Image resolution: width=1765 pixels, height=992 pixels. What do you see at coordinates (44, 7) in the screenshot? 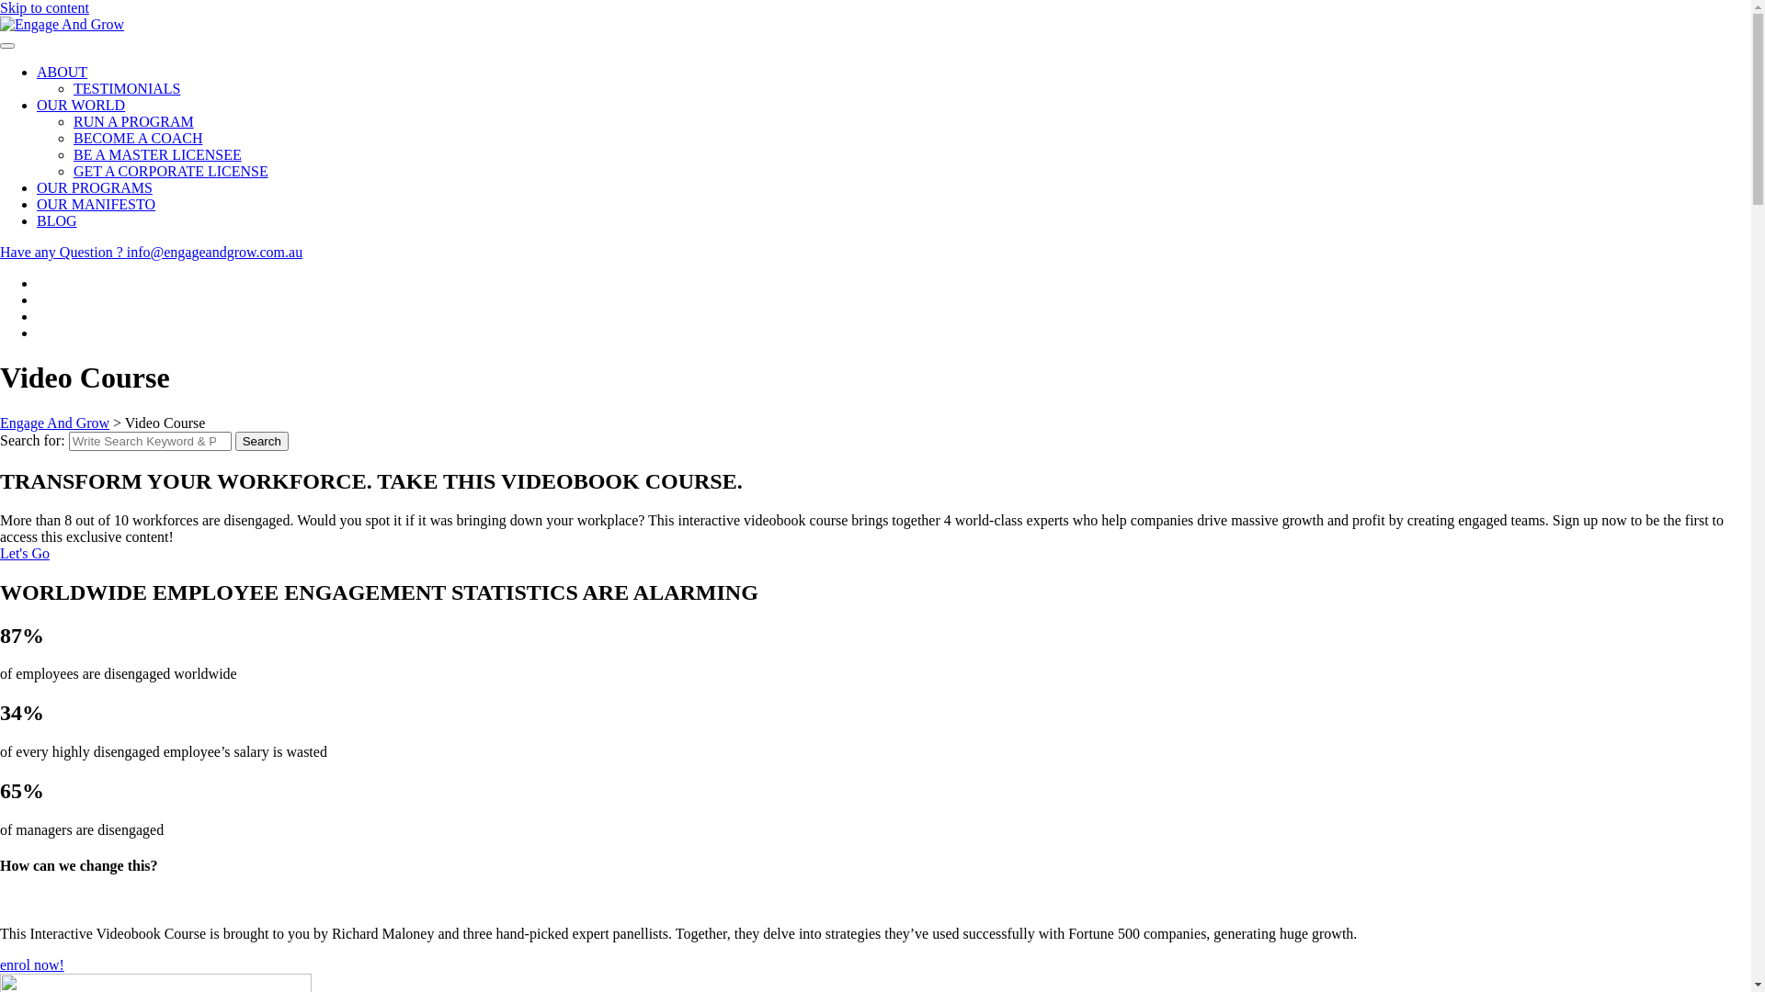
I see `Skip to content` at bounding box center [44, 7].